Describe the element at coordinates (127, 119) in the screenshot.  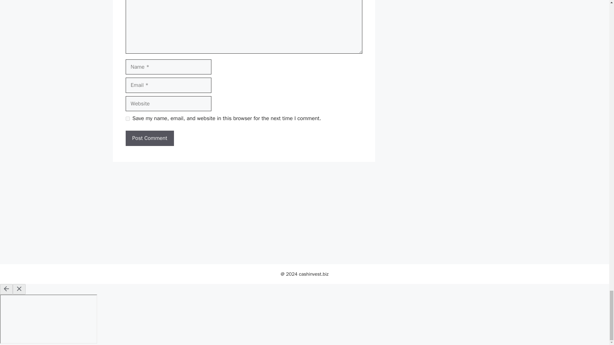
I see `yes` at that location.